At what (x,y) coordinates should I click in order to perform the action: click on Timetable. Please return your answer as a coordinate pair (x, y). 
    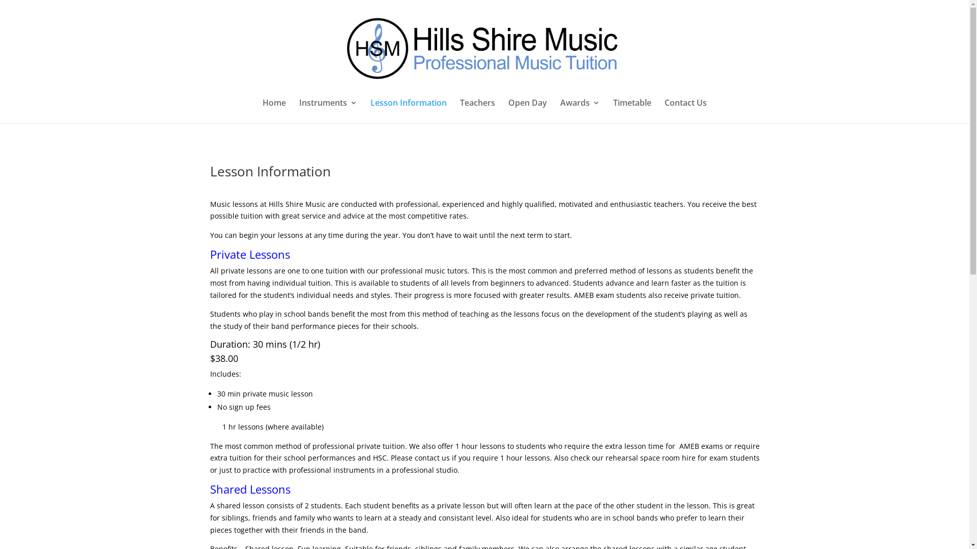
    Looking at the image, I should click on (632, 111).